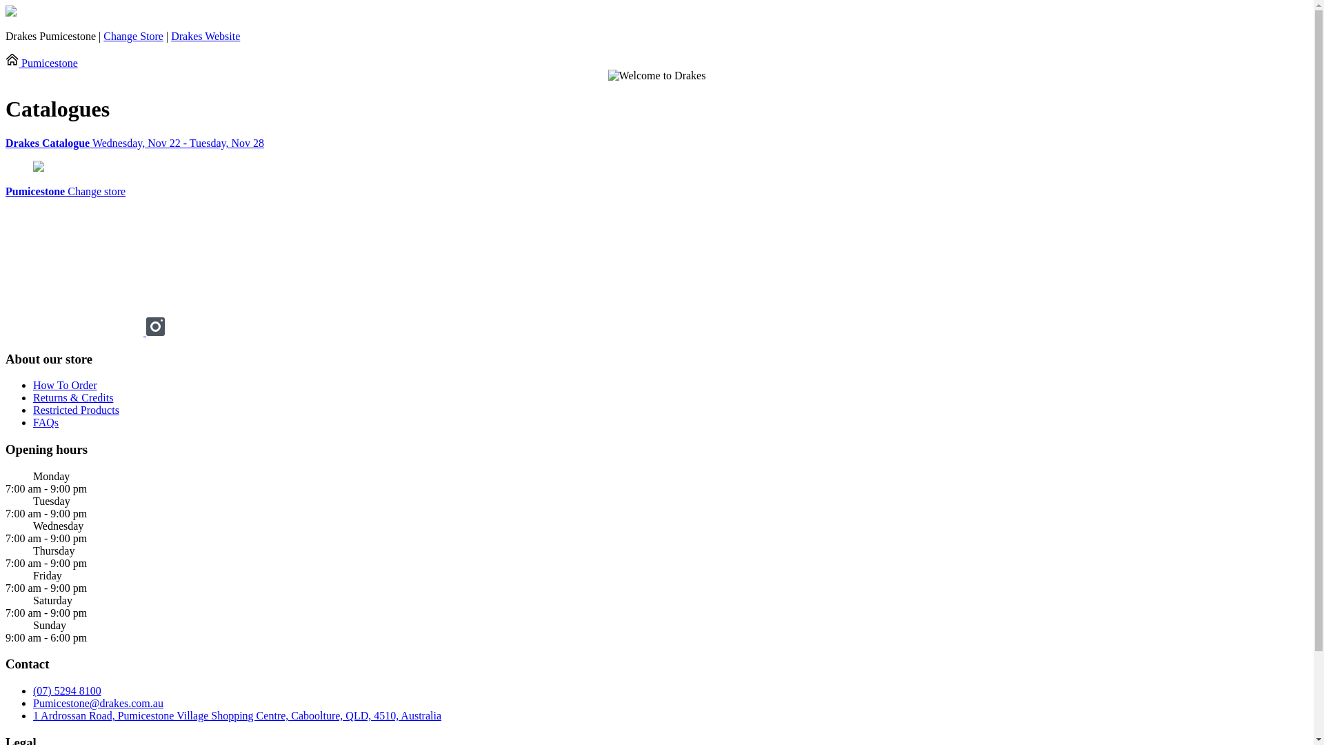 The height and width of the screenshot is (745, 1324). What do you see at coordinates (73, 397) in the screenshot?
I see `Returns & Credits` at bounding box center [73, 397].